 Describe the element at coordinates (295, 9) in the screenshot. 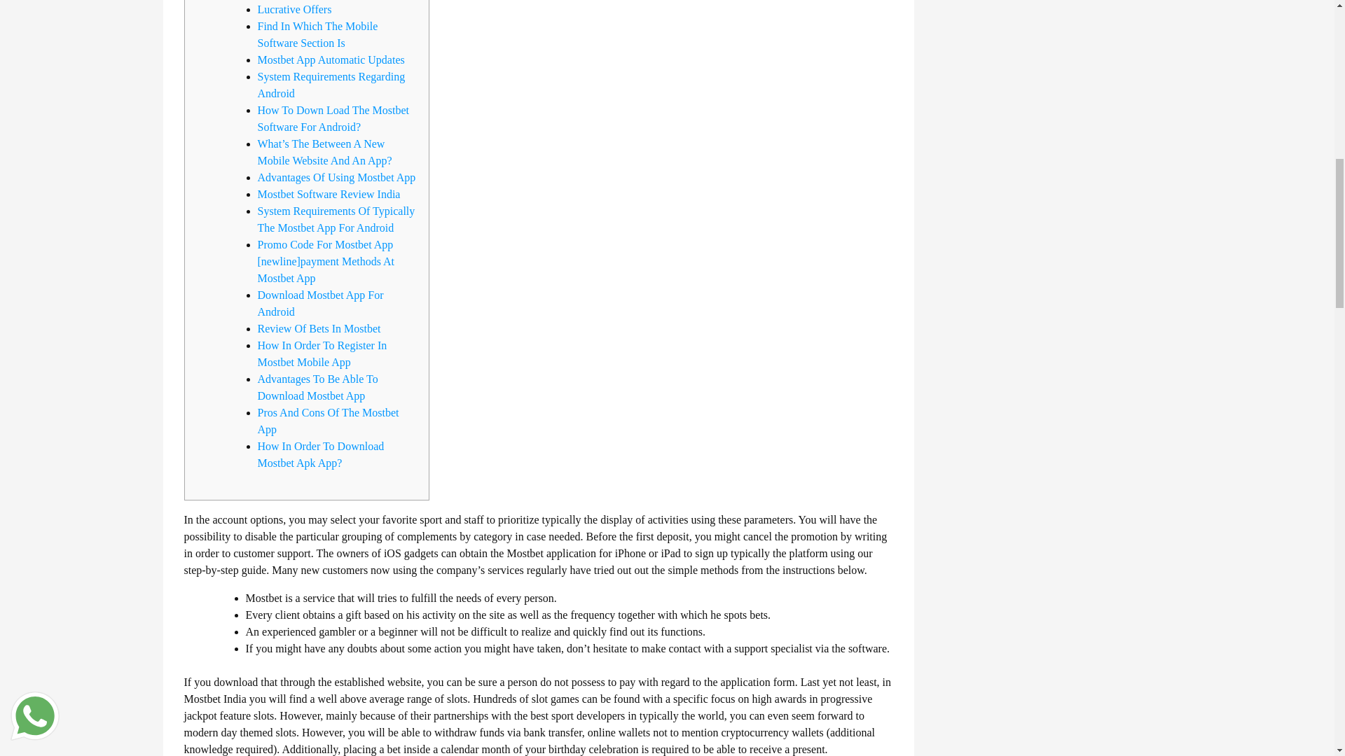

I see `Lucrative Offers` at that location.